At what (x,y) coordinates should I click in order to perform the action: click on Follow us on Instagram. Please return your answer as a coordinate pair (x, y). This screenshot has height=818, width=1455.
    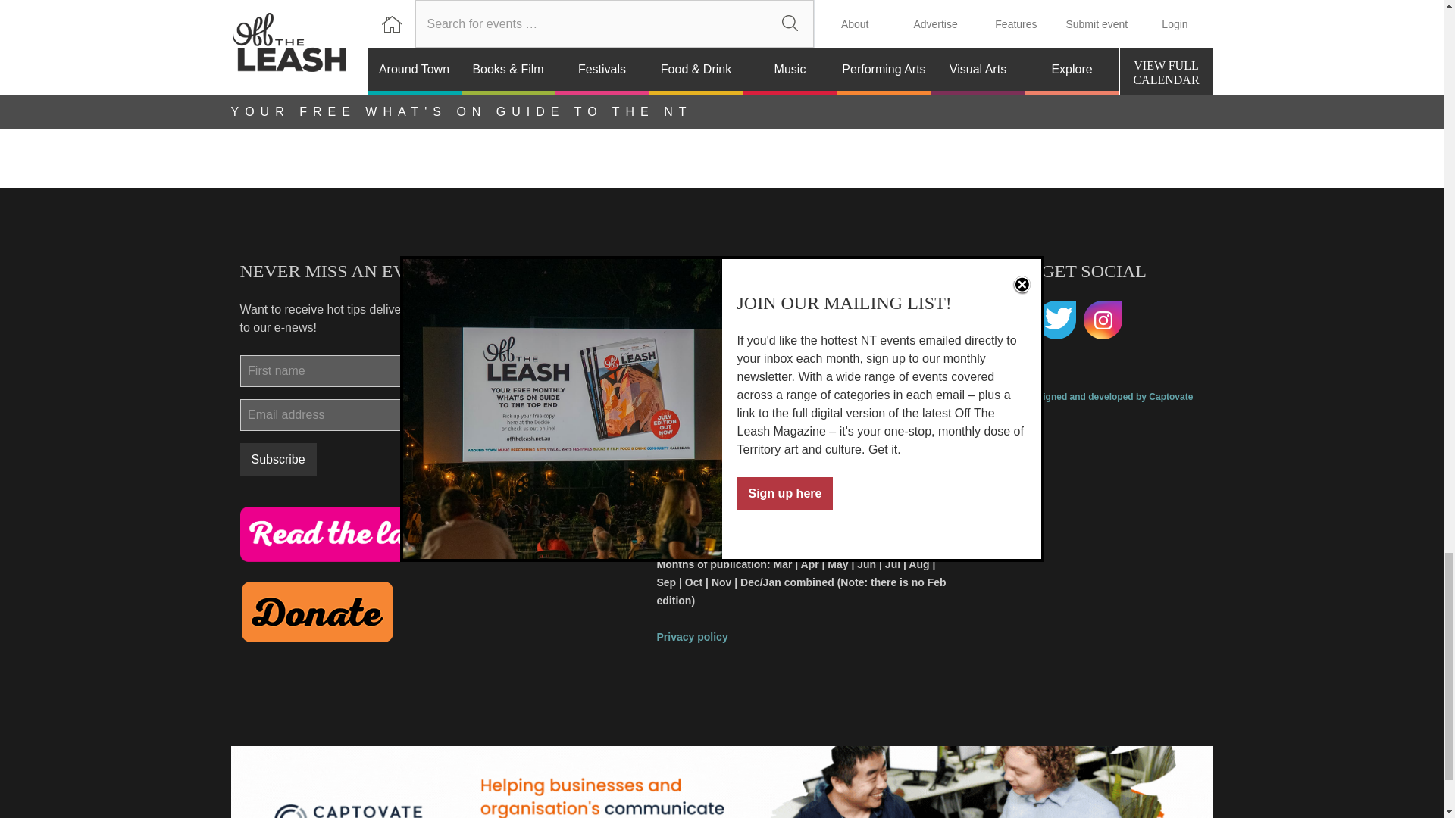
    Looking at the image, I should click on (1103, 320).